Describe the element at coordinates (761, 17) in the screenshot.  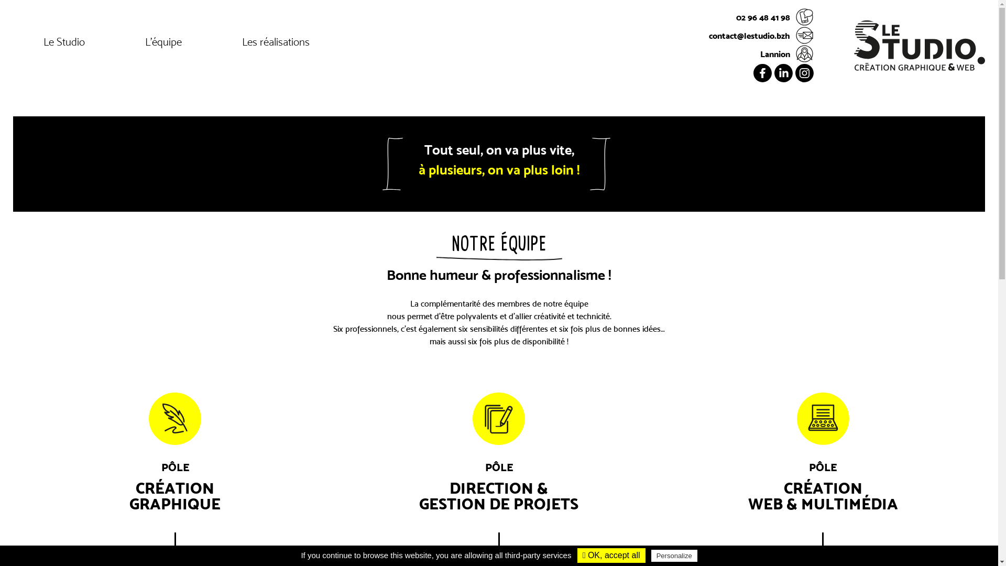
I see `02 96 48 41 98` at that location.